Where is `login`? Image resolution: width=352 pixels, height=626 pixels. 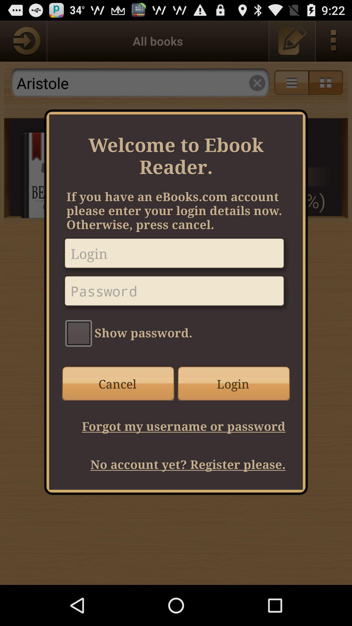 login is located at coordinates (176, 256).